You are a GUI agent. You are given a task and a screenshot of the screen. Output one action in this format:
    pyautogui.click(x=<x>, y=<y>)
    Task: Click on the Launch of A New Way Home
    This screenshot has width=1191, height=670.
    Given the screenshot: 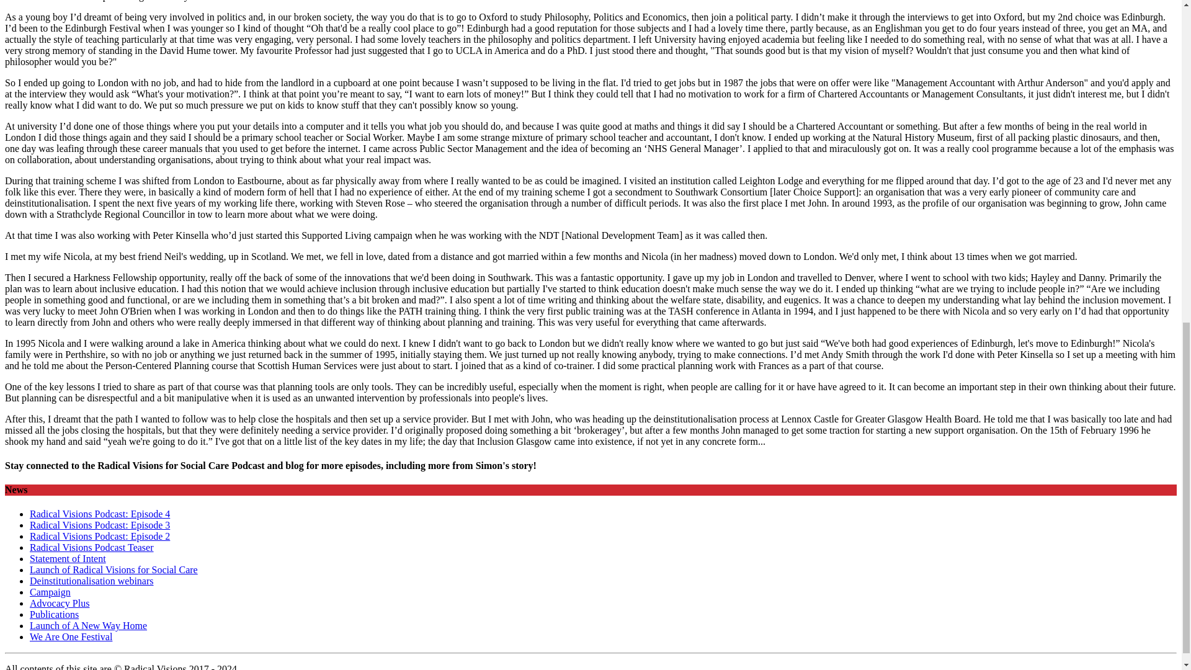 What is the action you would take?
    pyautogui.click(x=88, y=625)
    